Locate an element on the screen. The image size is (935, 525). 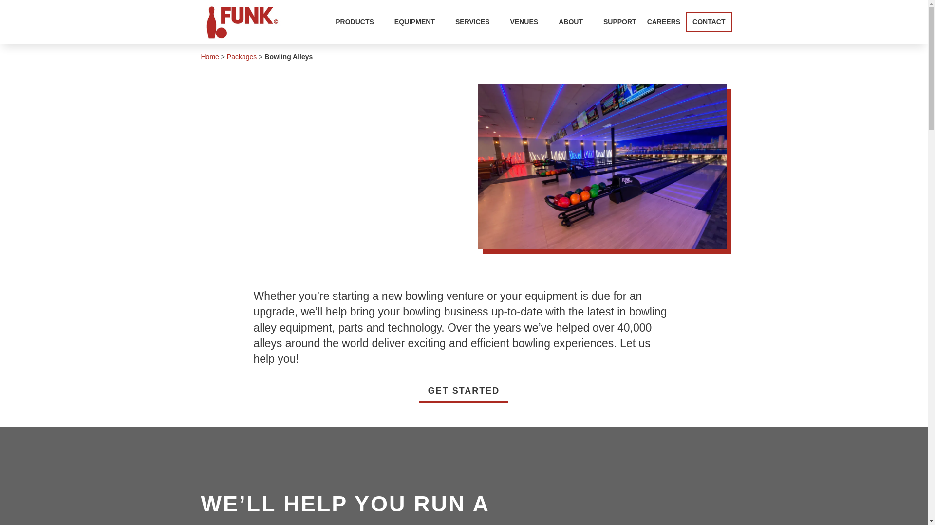
VENUES is located at coordinates (529, 22).